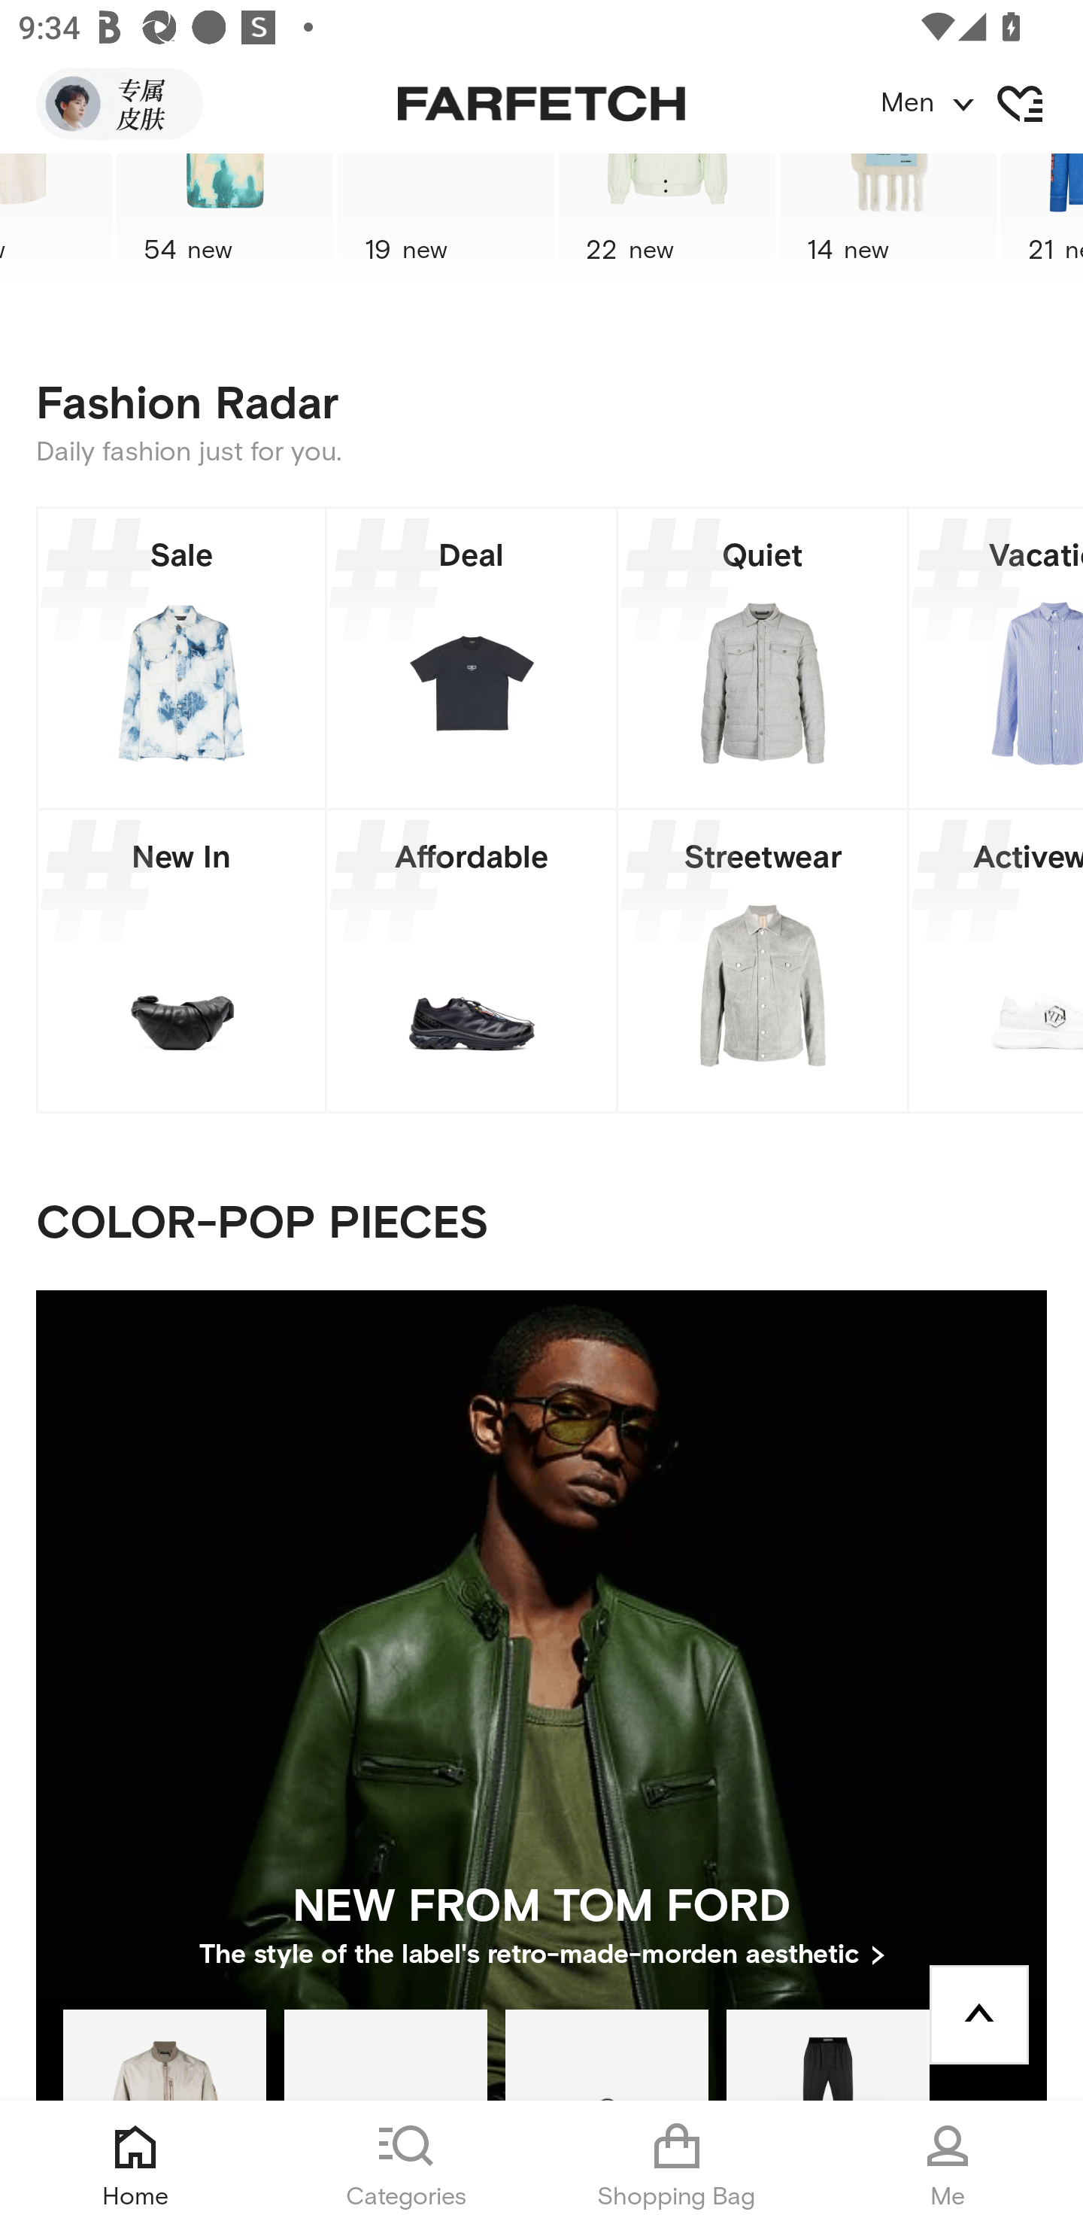  What do you see at coordinates (887, 223) in the screenshot?
I see `14  new` at bounding box center [887, 223].